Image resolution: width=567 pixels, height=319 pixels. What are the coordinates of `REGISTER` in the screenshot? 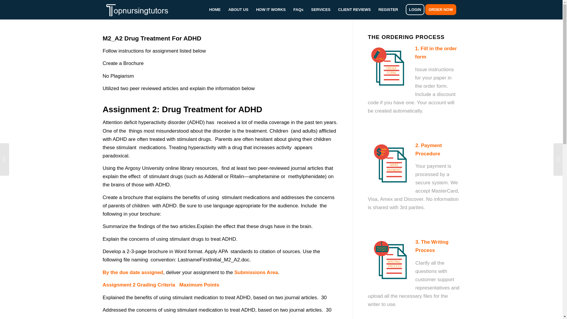 It's located at (388, 9).